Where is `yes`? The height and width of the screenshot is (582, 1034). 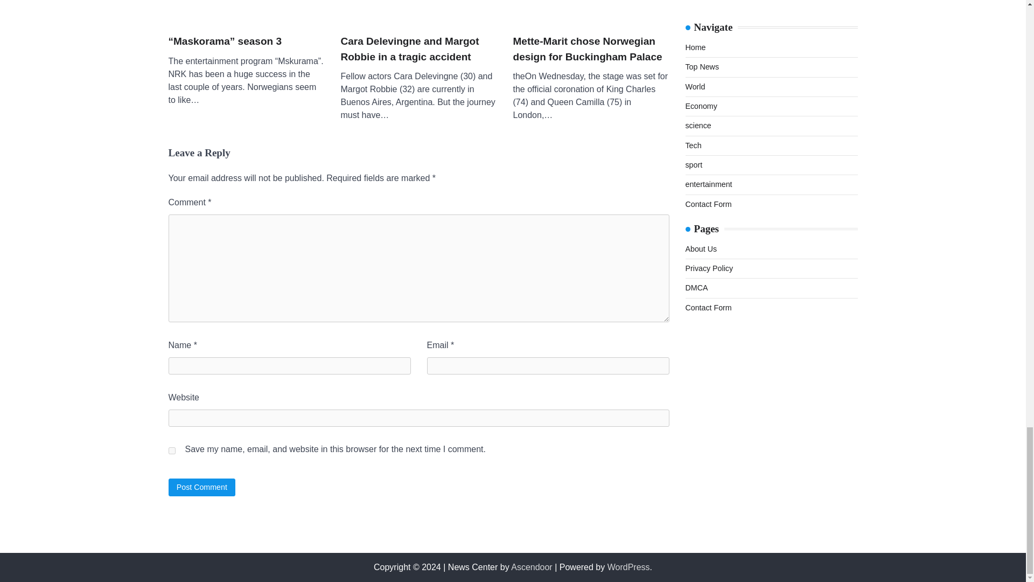
yes is located at coordinates (171, 451).